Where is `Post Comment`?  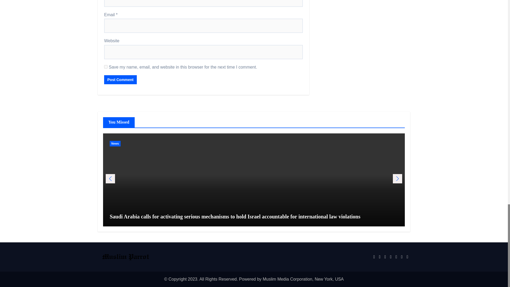
Post Comment is located at coordinates (120, 80).